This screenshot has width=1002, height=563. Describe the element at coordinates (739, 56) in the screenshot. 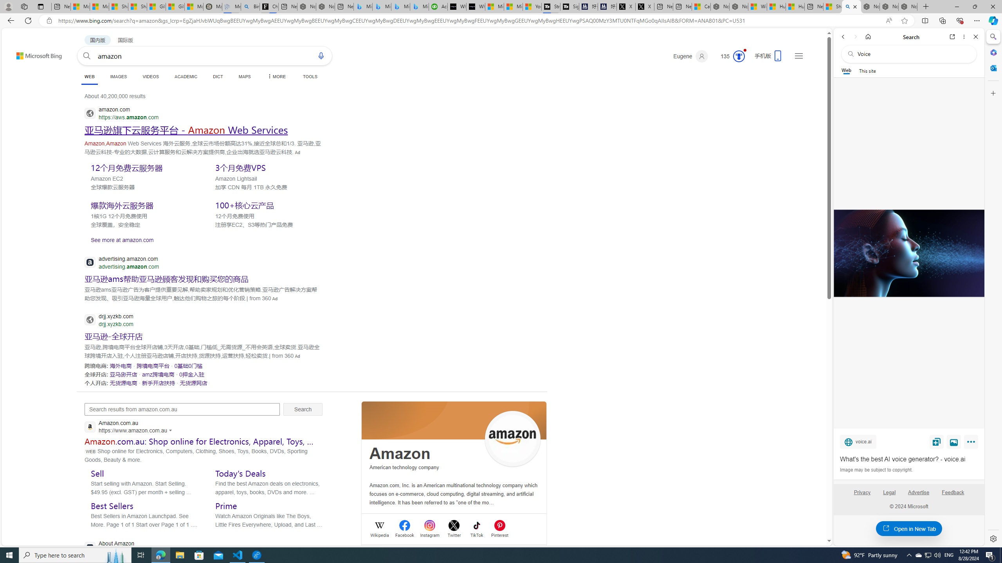

I see `Class: outer-circle-animation` at that location.